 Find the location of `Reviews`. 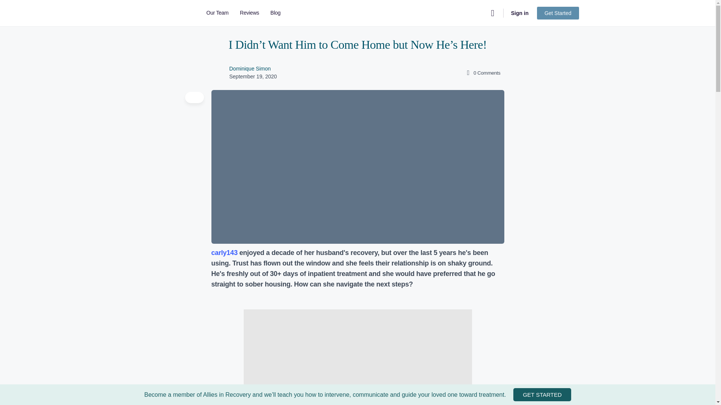

Reviews is located at coordinates (249, 13).